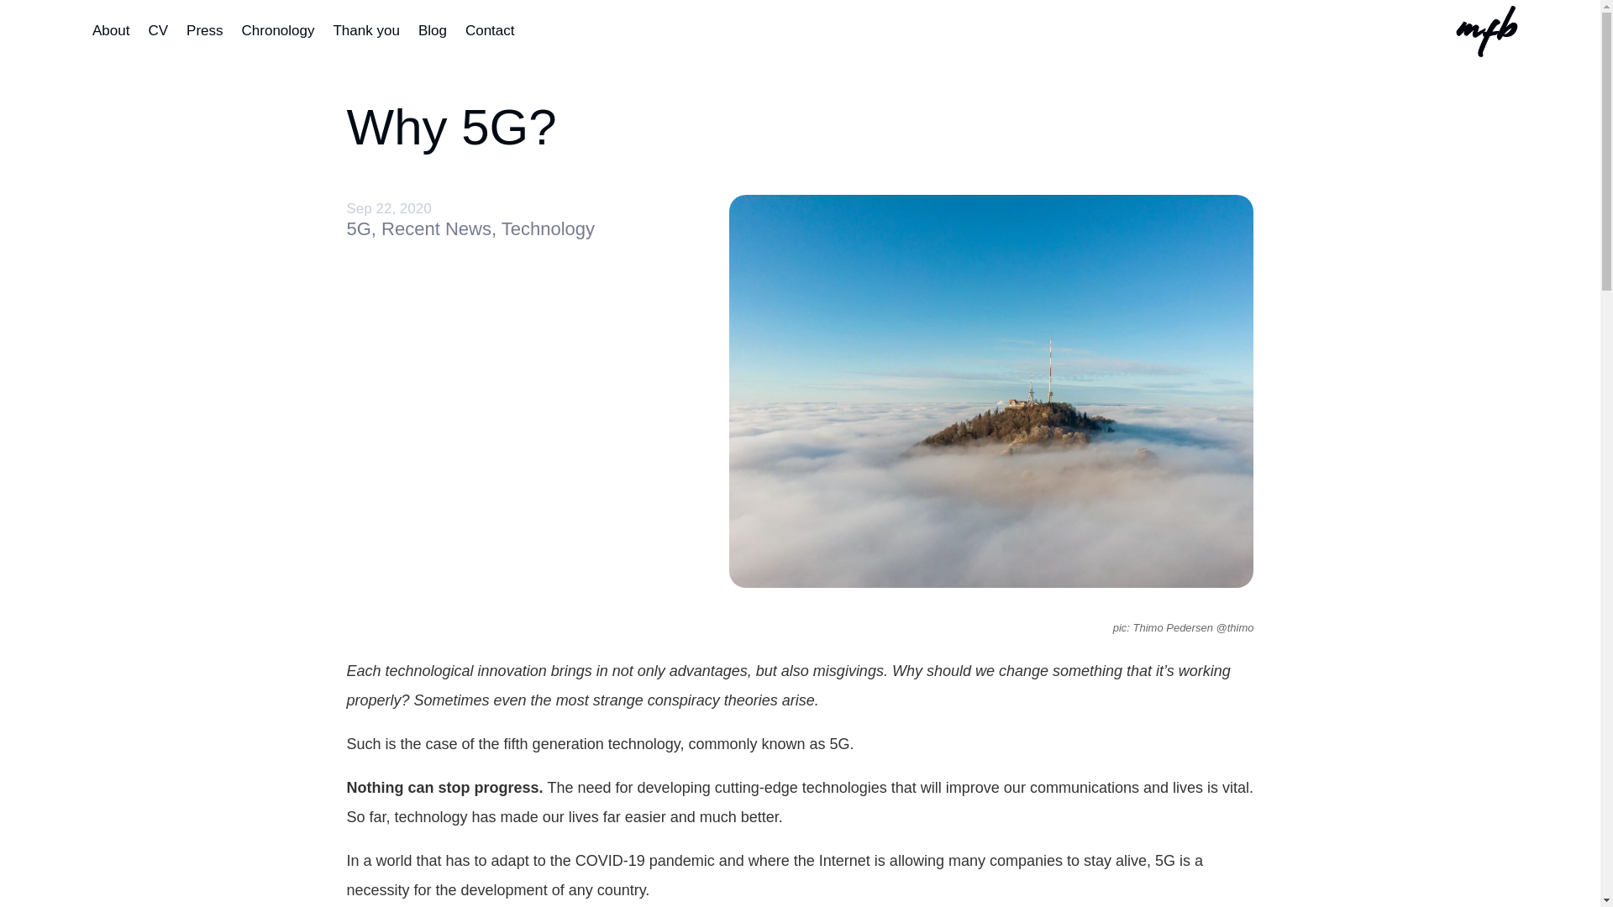  Describe the element at coordinates (110, 44) in the screenshot. I see `About` at that location.